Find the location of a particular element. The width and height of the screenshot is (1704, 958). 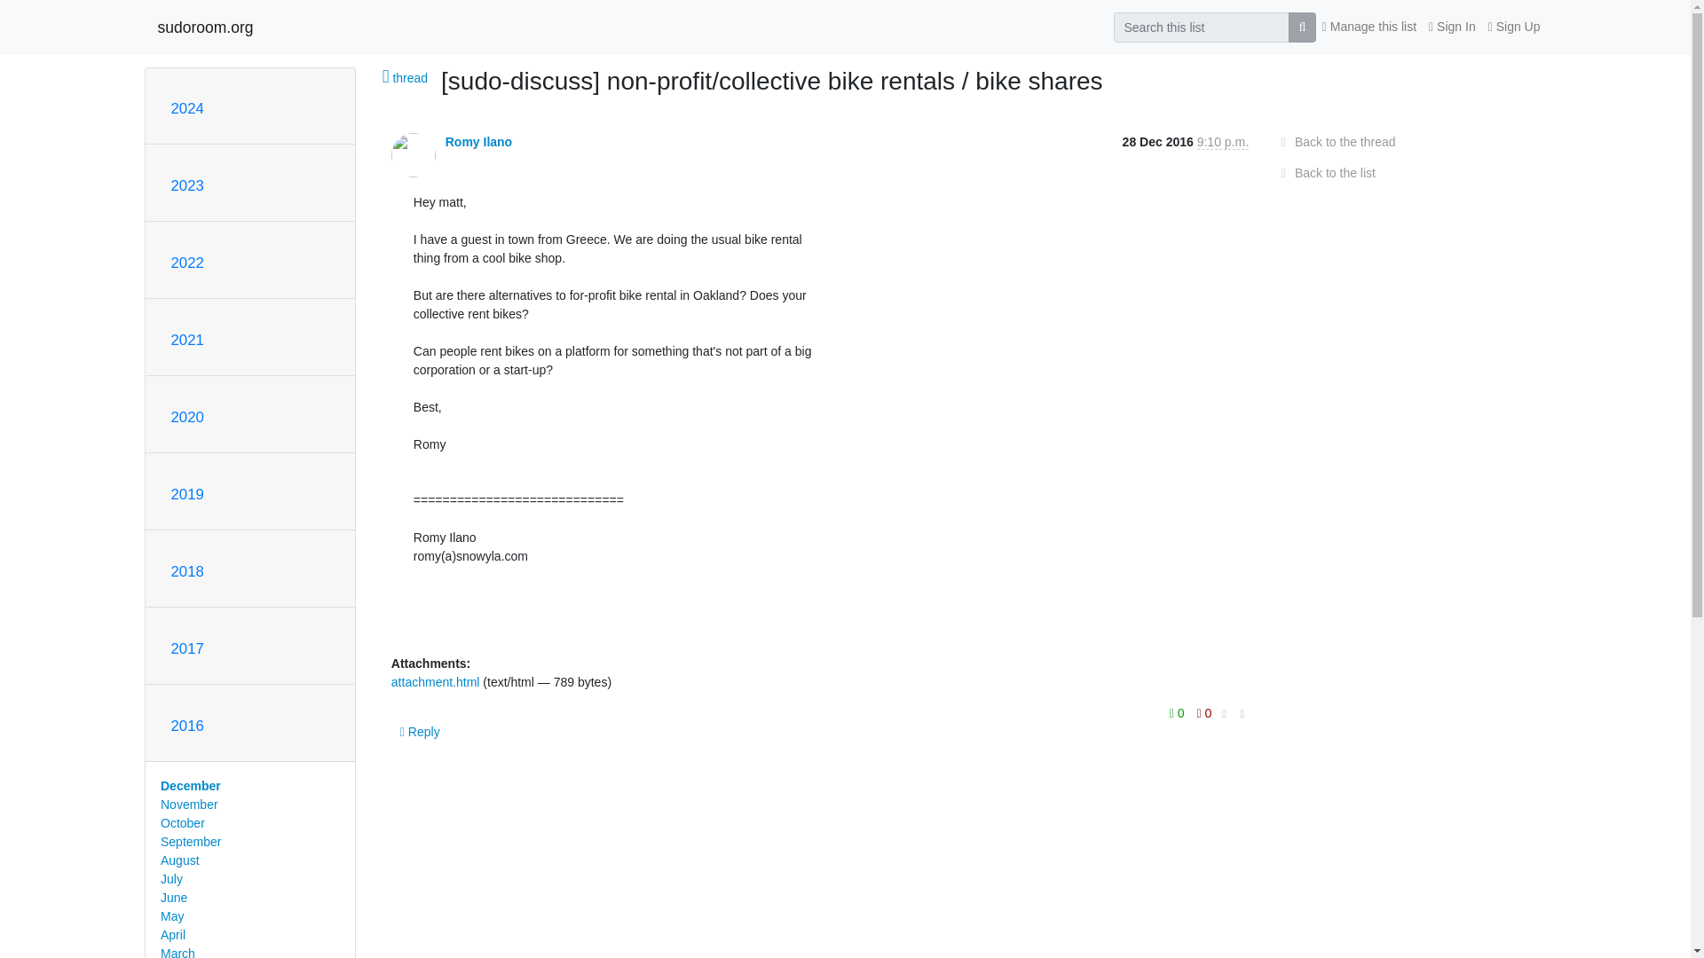

You must be logged-in to vote. is located at coordinates (1204, 711).